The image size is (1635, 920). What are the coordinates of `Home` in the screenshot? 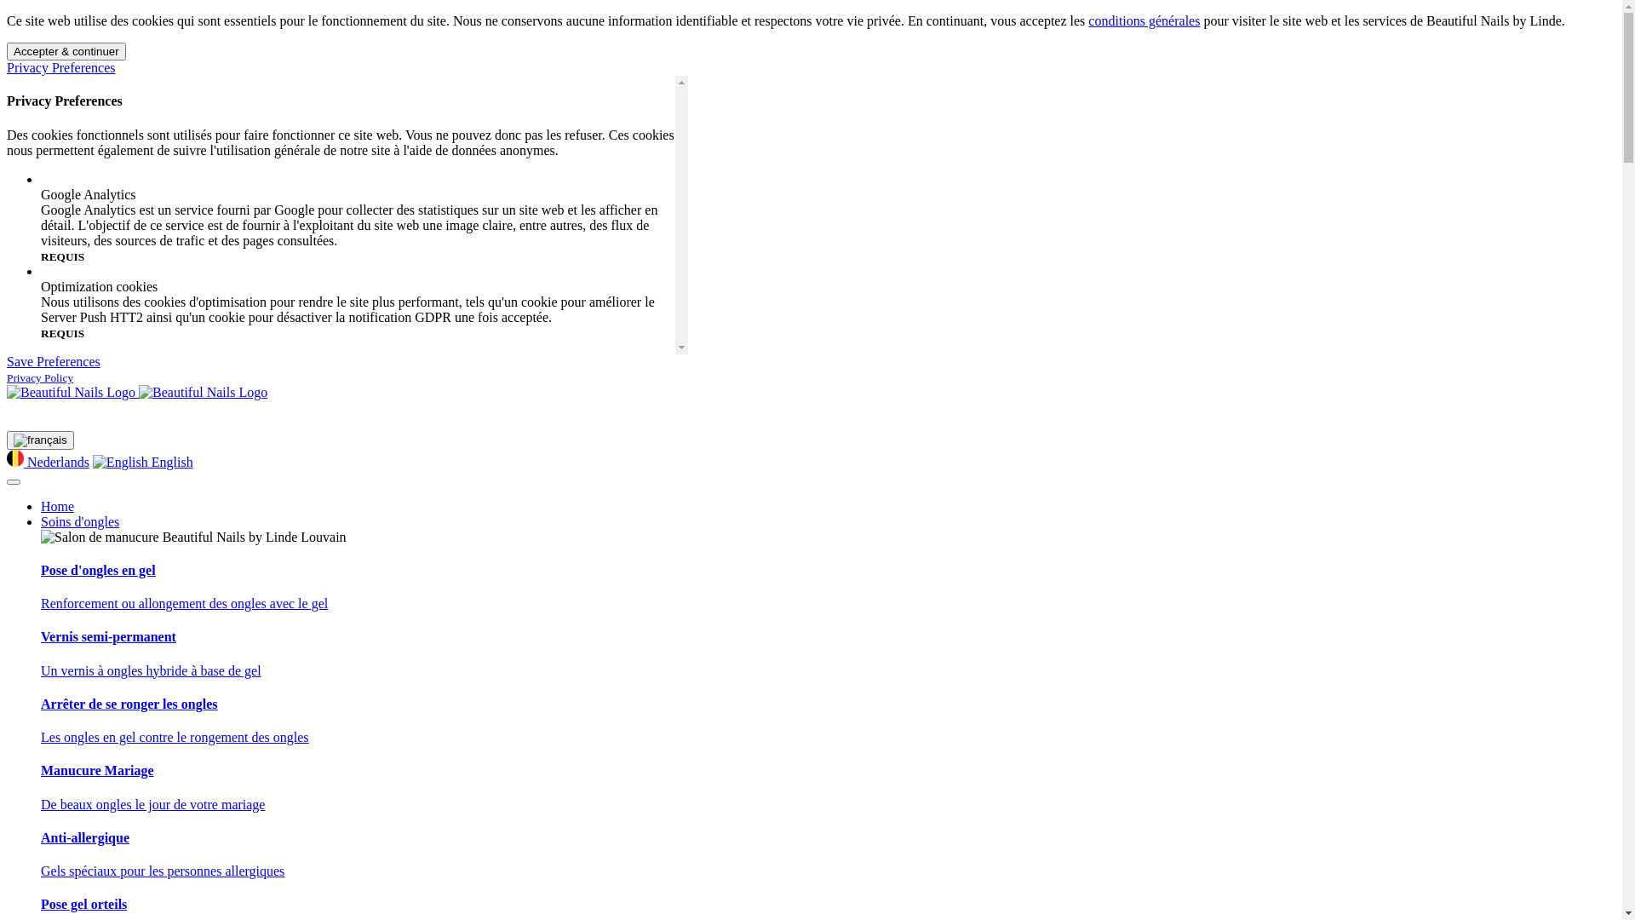 It's located at (828, 507).